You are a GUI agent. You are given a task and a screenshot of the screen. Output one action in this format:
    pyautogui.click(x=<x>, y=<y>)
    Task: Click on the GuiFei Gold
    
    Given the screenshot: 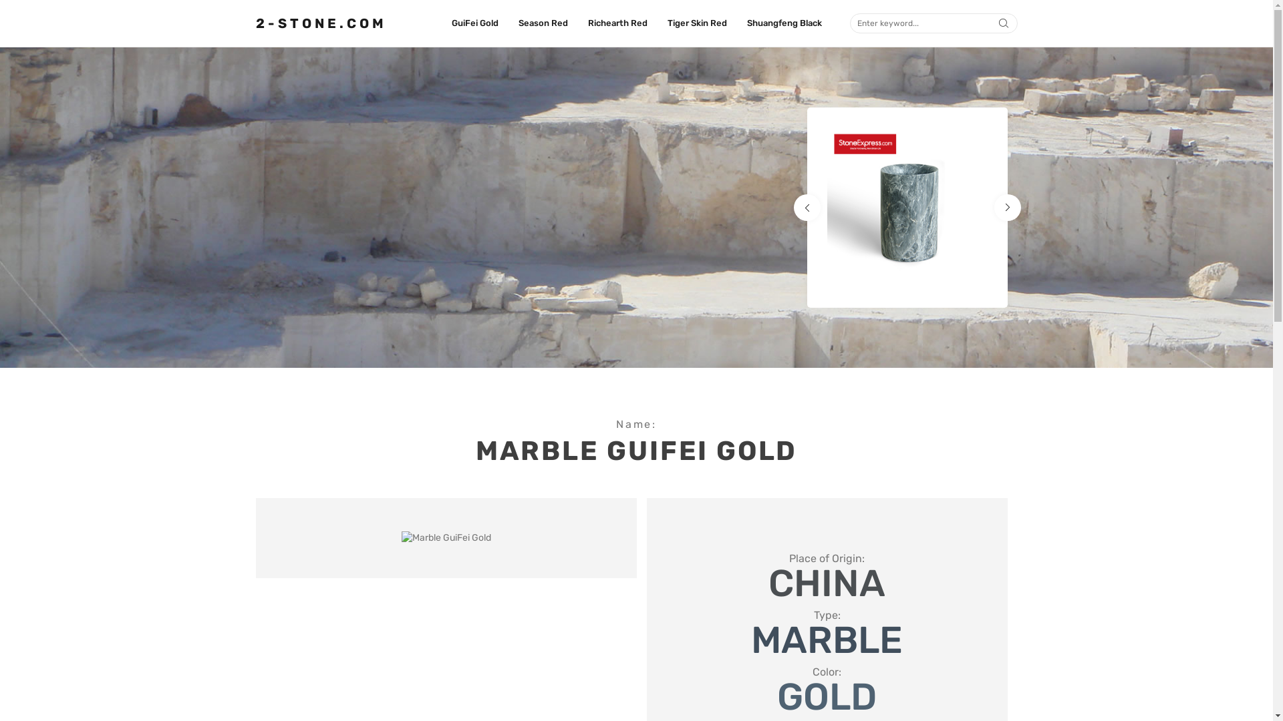 What is the action you would take?
    pyautogui.click(x=475, y=23)
    